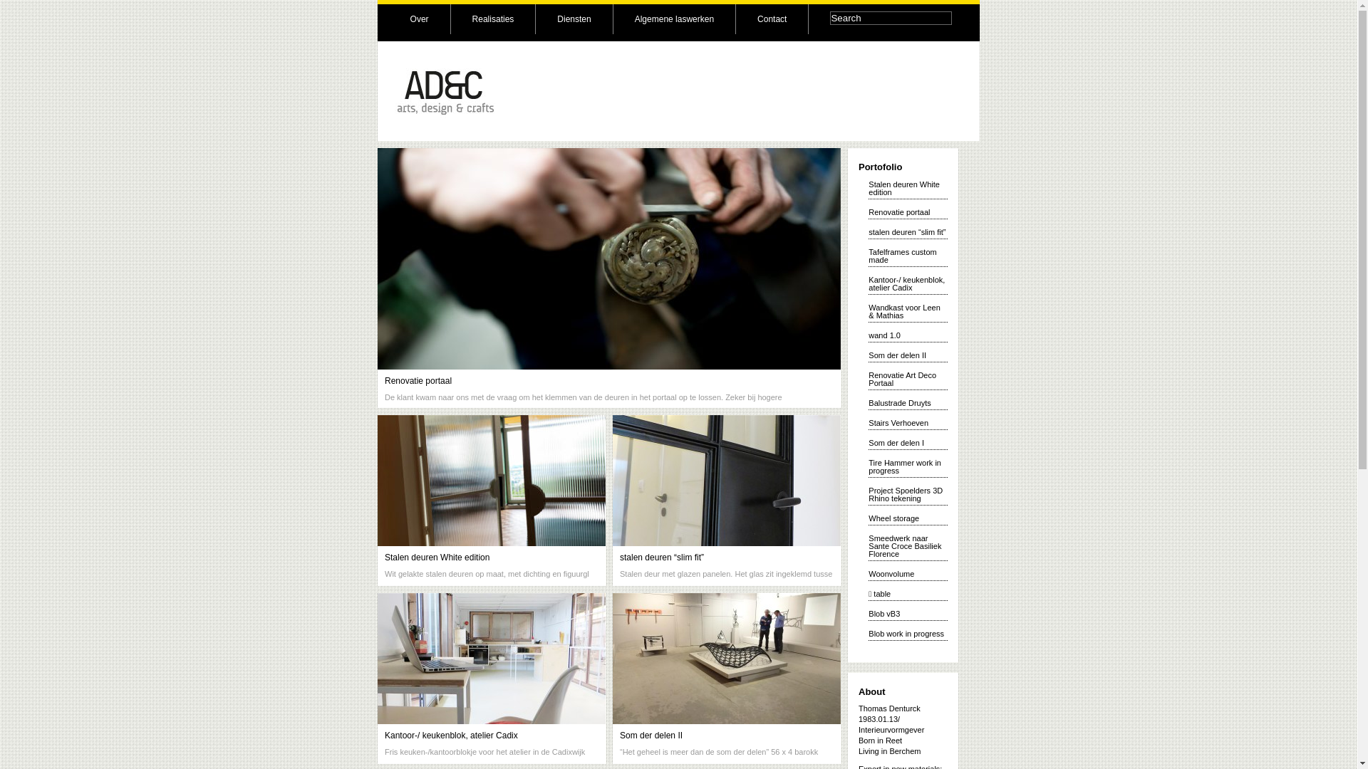 This screenshot has height=769, width=1368. Describe the element at coordinates (905, 467) in the screenshot. I see `Tire Hammer work in progress` at that location.